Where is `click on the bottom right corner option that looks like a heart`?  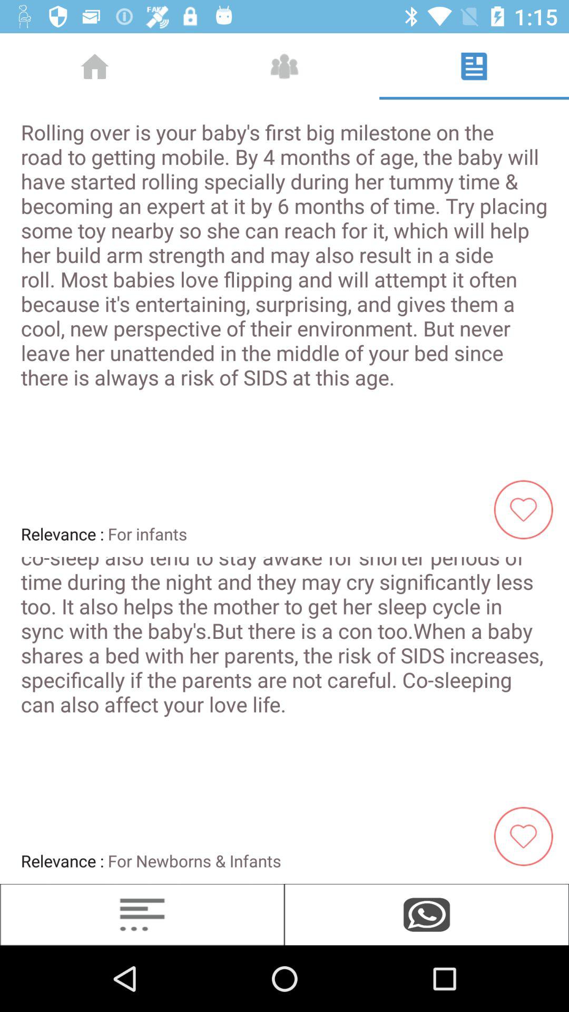
click on the bottom right corner option that looks like a heart is located at coordinates (528, 836).